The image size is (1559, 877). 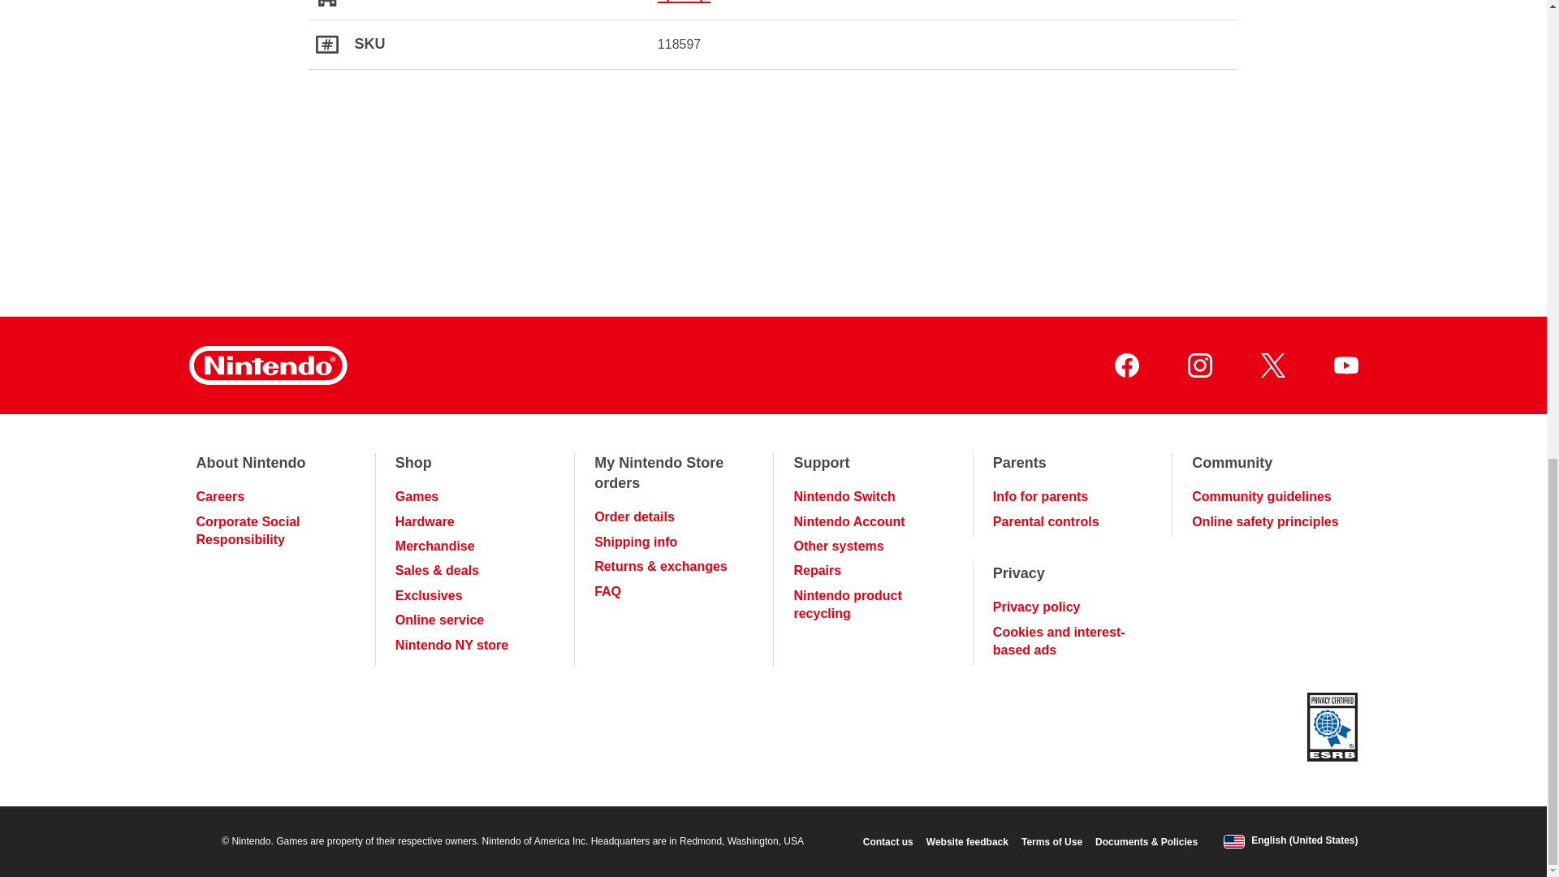 I want to click on Nintendo on YouTube, so click(x=1345, y=365).